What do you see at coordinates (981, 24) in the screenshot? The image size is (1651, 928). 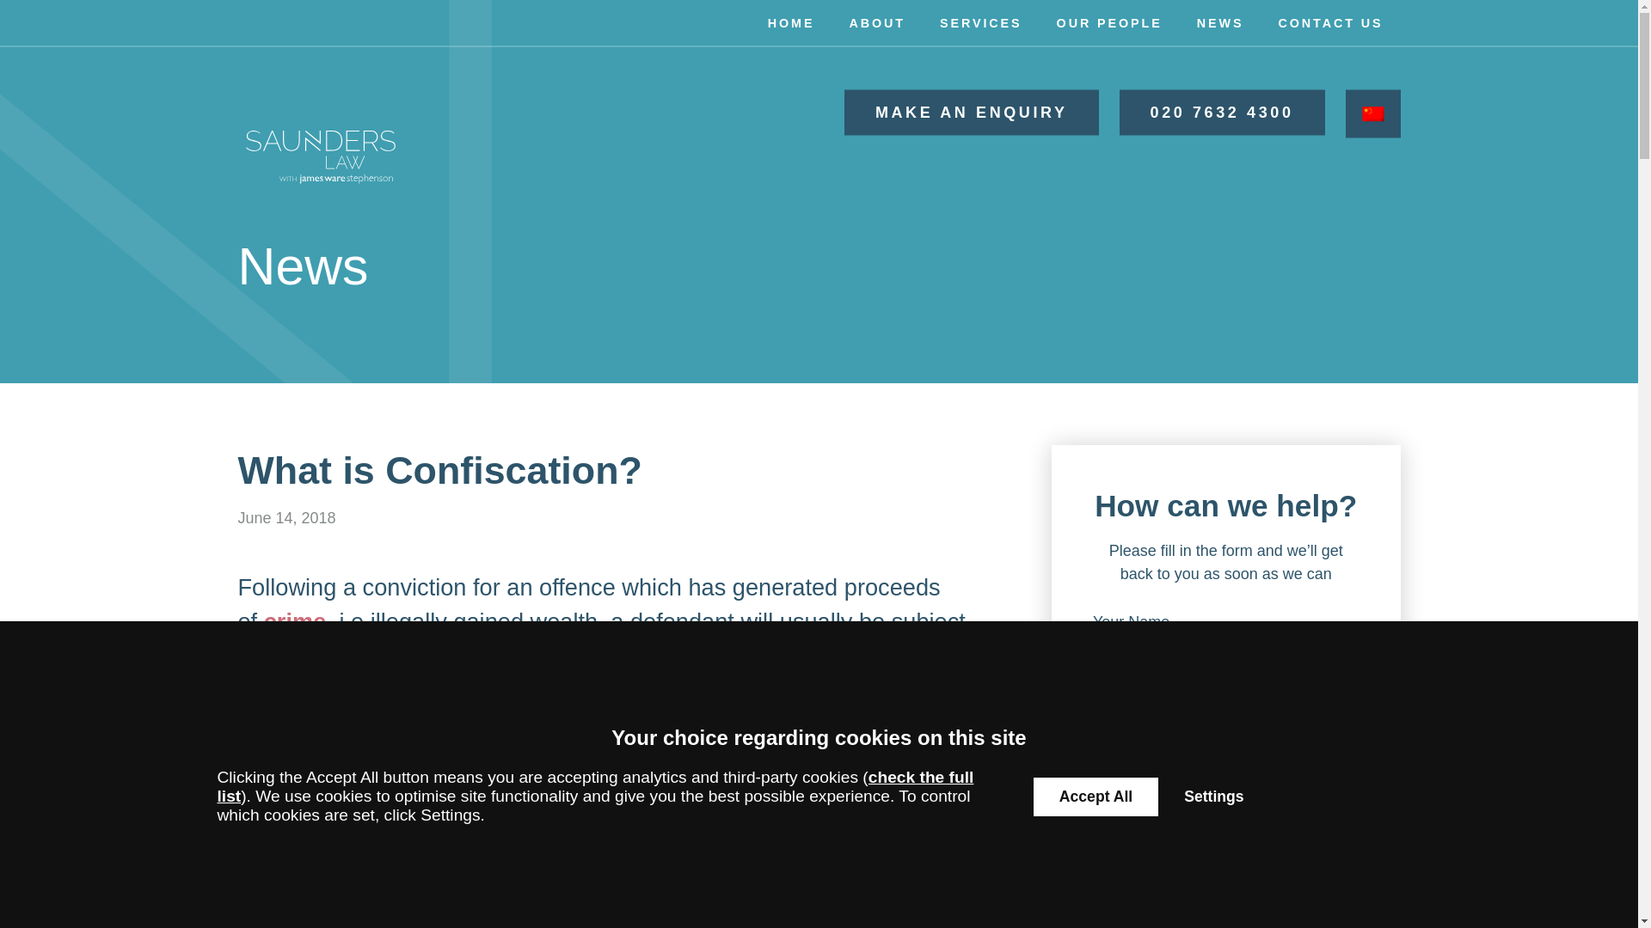 I see `SERVICES` at bounding box center [981, 24].